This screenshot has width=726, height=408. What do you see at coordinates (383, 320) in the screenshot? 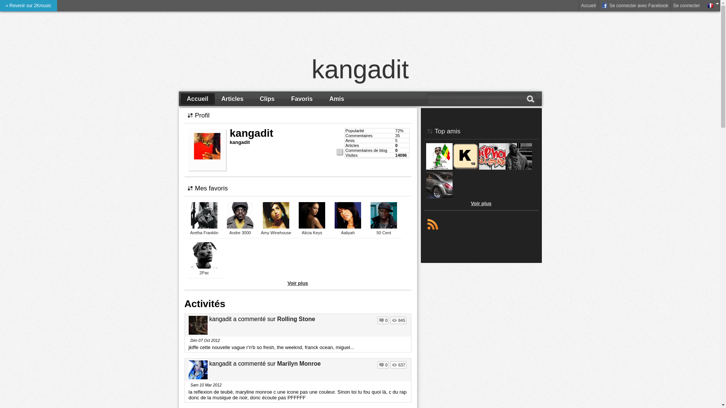
I see `0` at bounding box center [383, 320].